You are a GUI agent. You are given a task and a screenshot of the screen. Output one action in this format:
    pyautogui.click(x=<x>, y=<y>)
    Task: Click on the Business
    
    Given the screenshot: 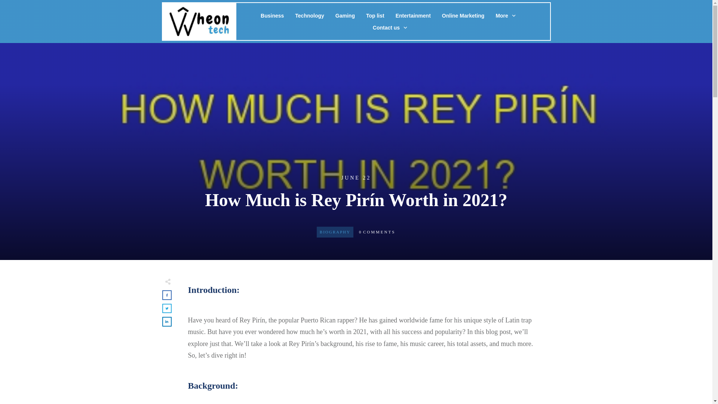 What is the action you would take?
    pyautogui.click(x=272, y=16)
    